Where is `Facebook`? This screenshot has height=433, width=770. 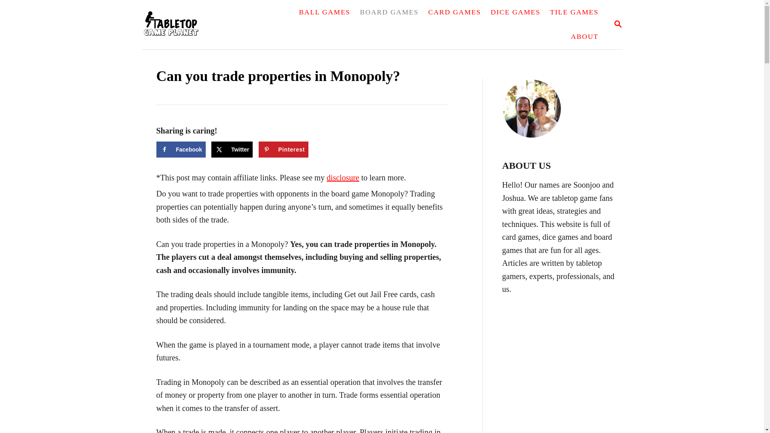 Facebook is located at coordinates (180, 149).